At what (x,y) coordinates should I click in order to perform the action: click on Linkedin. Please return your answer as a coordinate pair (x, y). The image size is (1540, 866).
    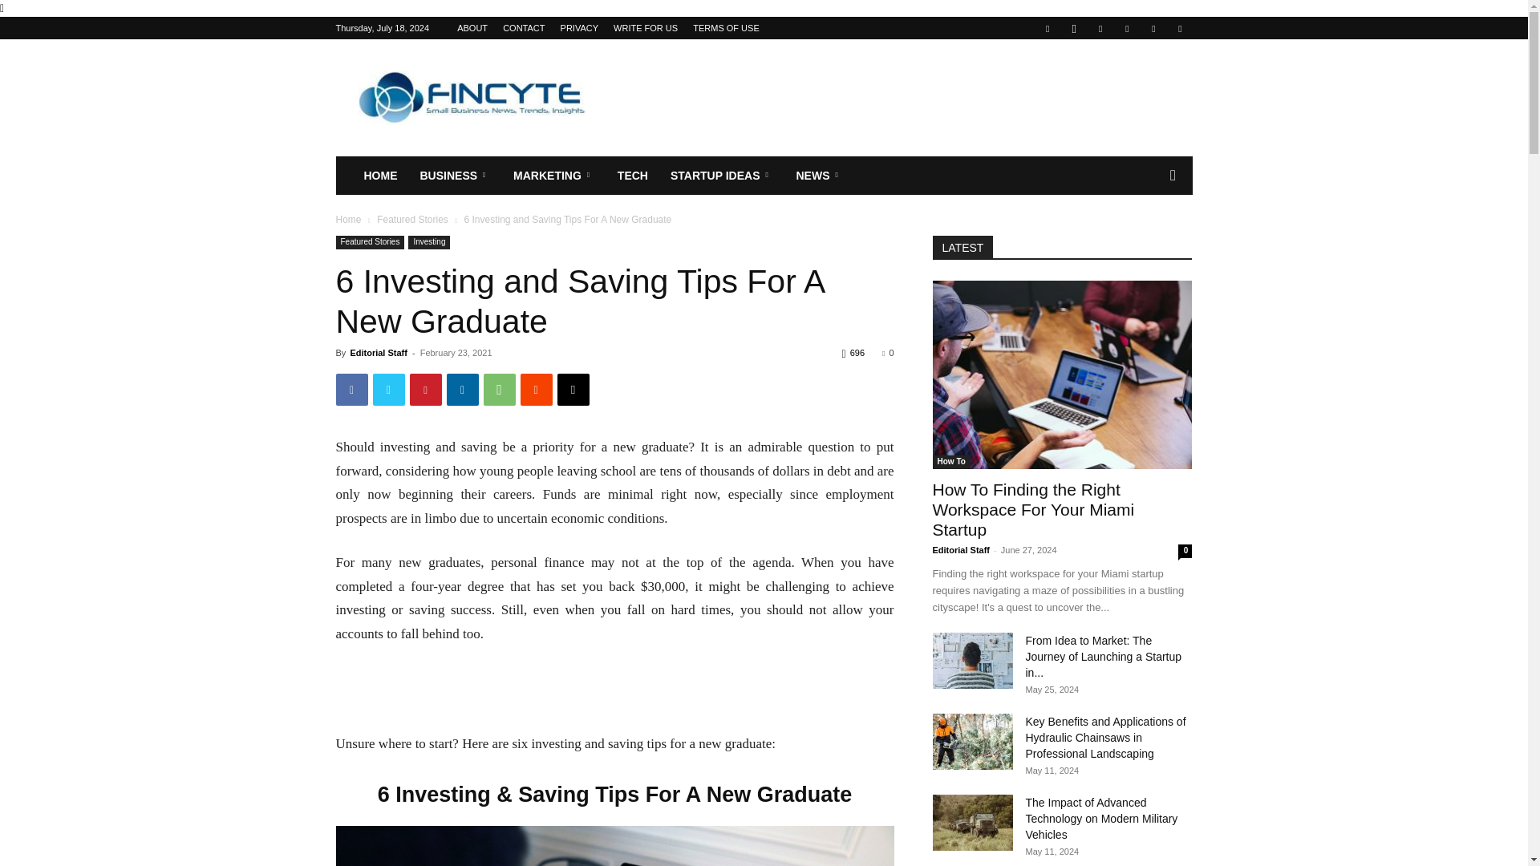
    Looking at the image, I should click on (1100, 27).